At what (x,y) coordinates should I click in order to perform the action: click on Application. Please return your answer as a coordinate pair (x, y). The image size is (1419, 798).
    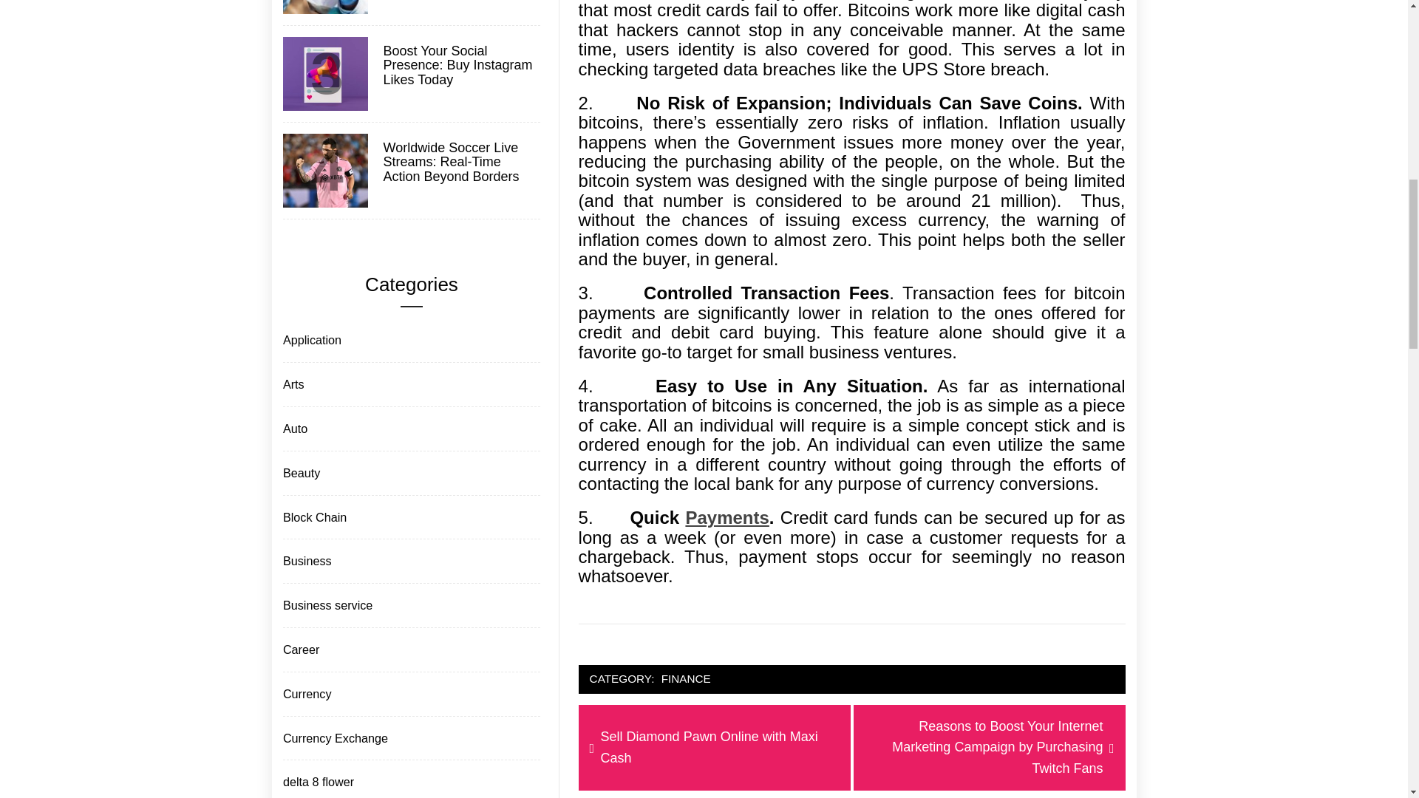
    Looking at the image, I should click on (310, 340).